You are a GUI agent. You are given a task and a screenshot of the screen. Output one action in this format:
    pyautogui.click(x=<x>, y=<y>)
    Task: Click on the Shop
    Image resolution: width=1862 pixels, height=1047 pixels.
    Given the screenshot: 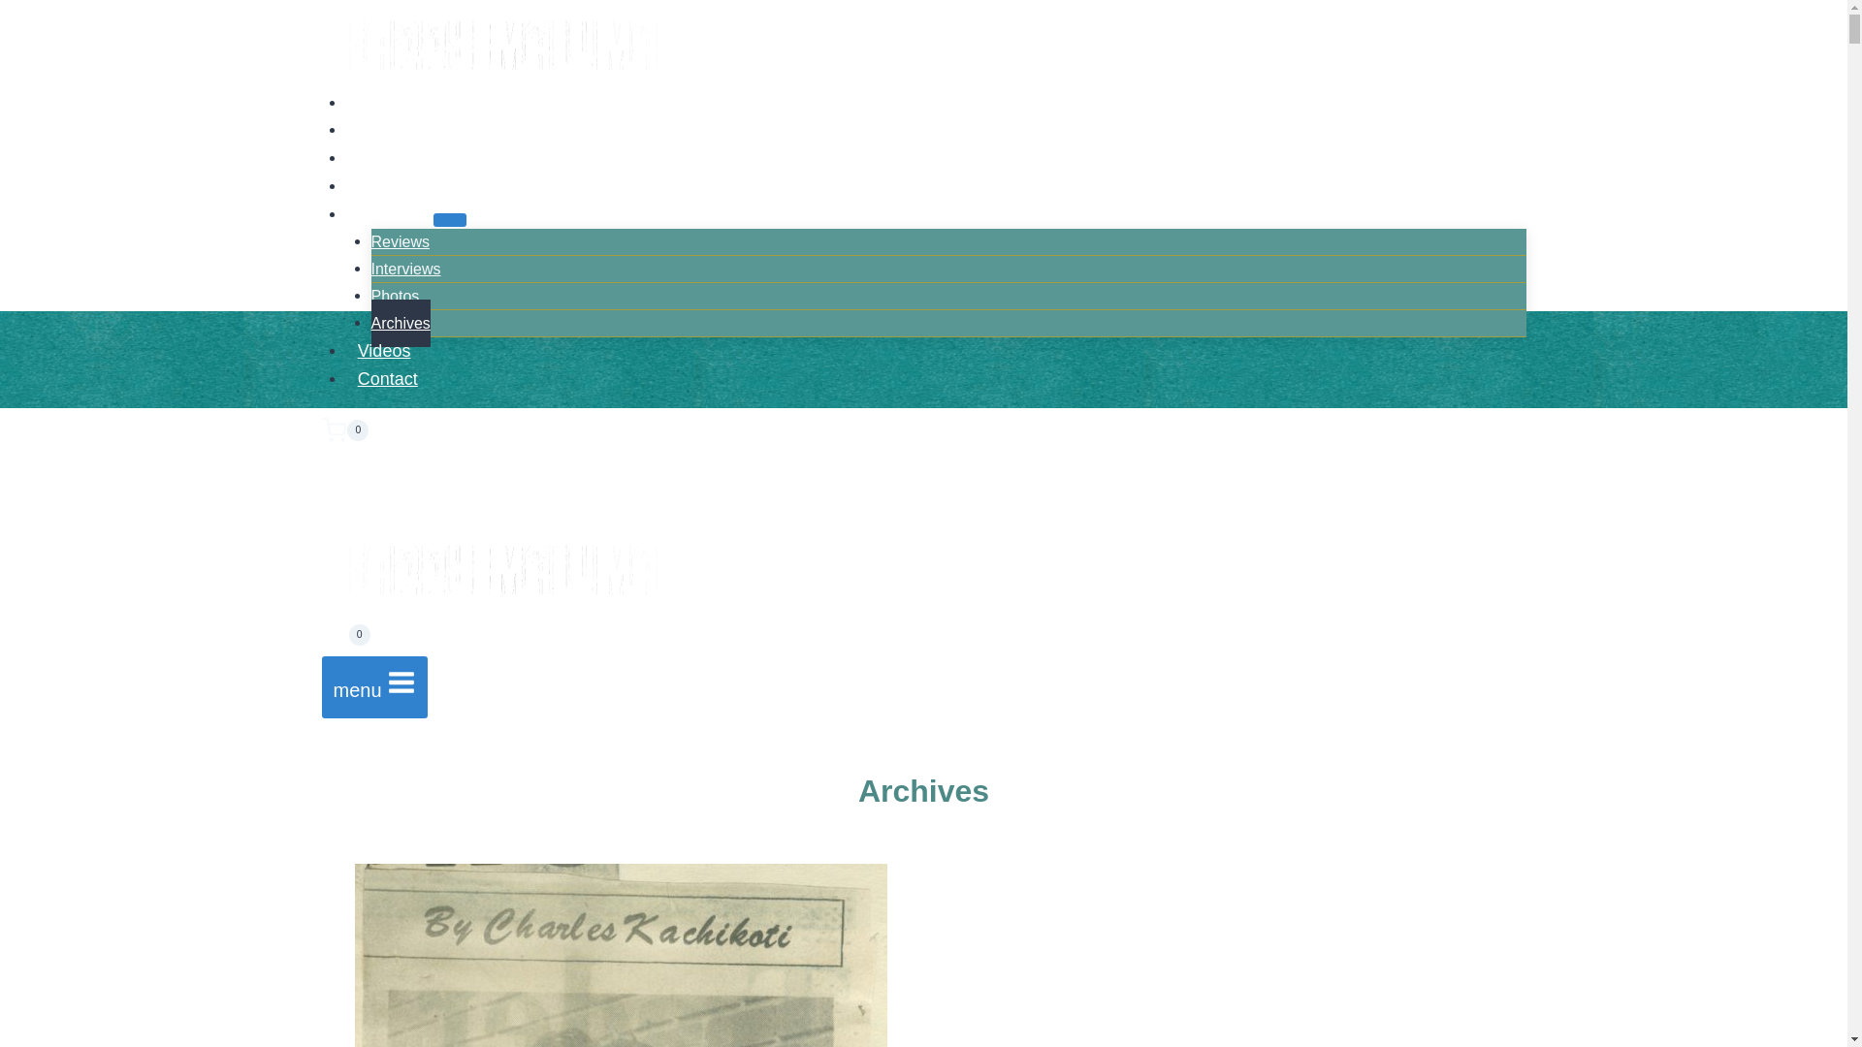 What is the action you would take?
    pyautogui.click(x=378, y=186)
    